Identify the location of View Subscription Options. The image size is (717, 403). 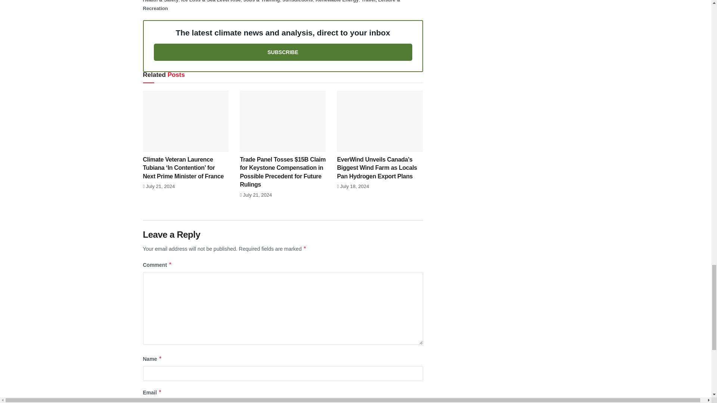
(283, 52).